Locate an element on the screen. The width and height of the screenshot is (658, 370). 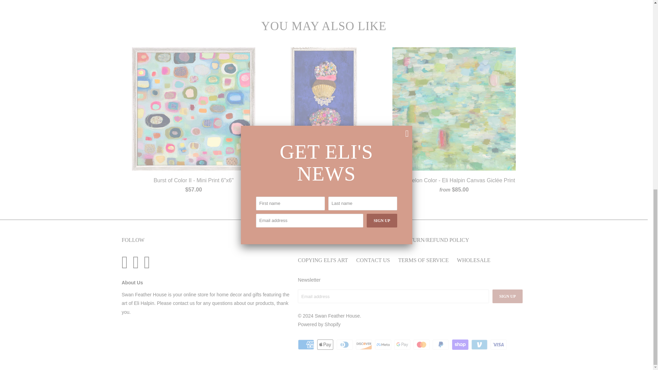
Visa is located at coordinates (499, 345).